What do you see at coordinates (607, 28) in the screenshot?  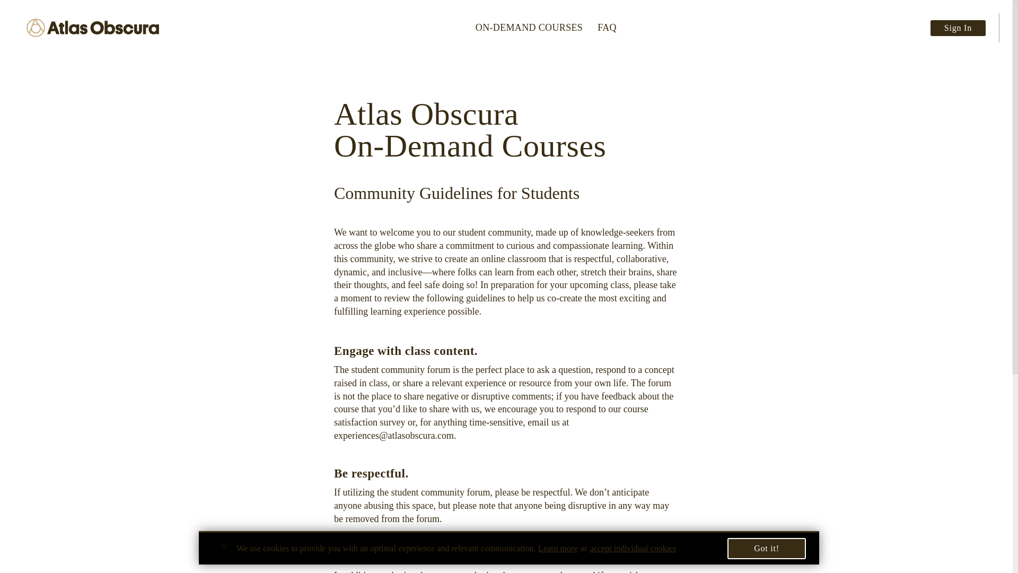 I see `FAQ` at bounding box center [607, 28].